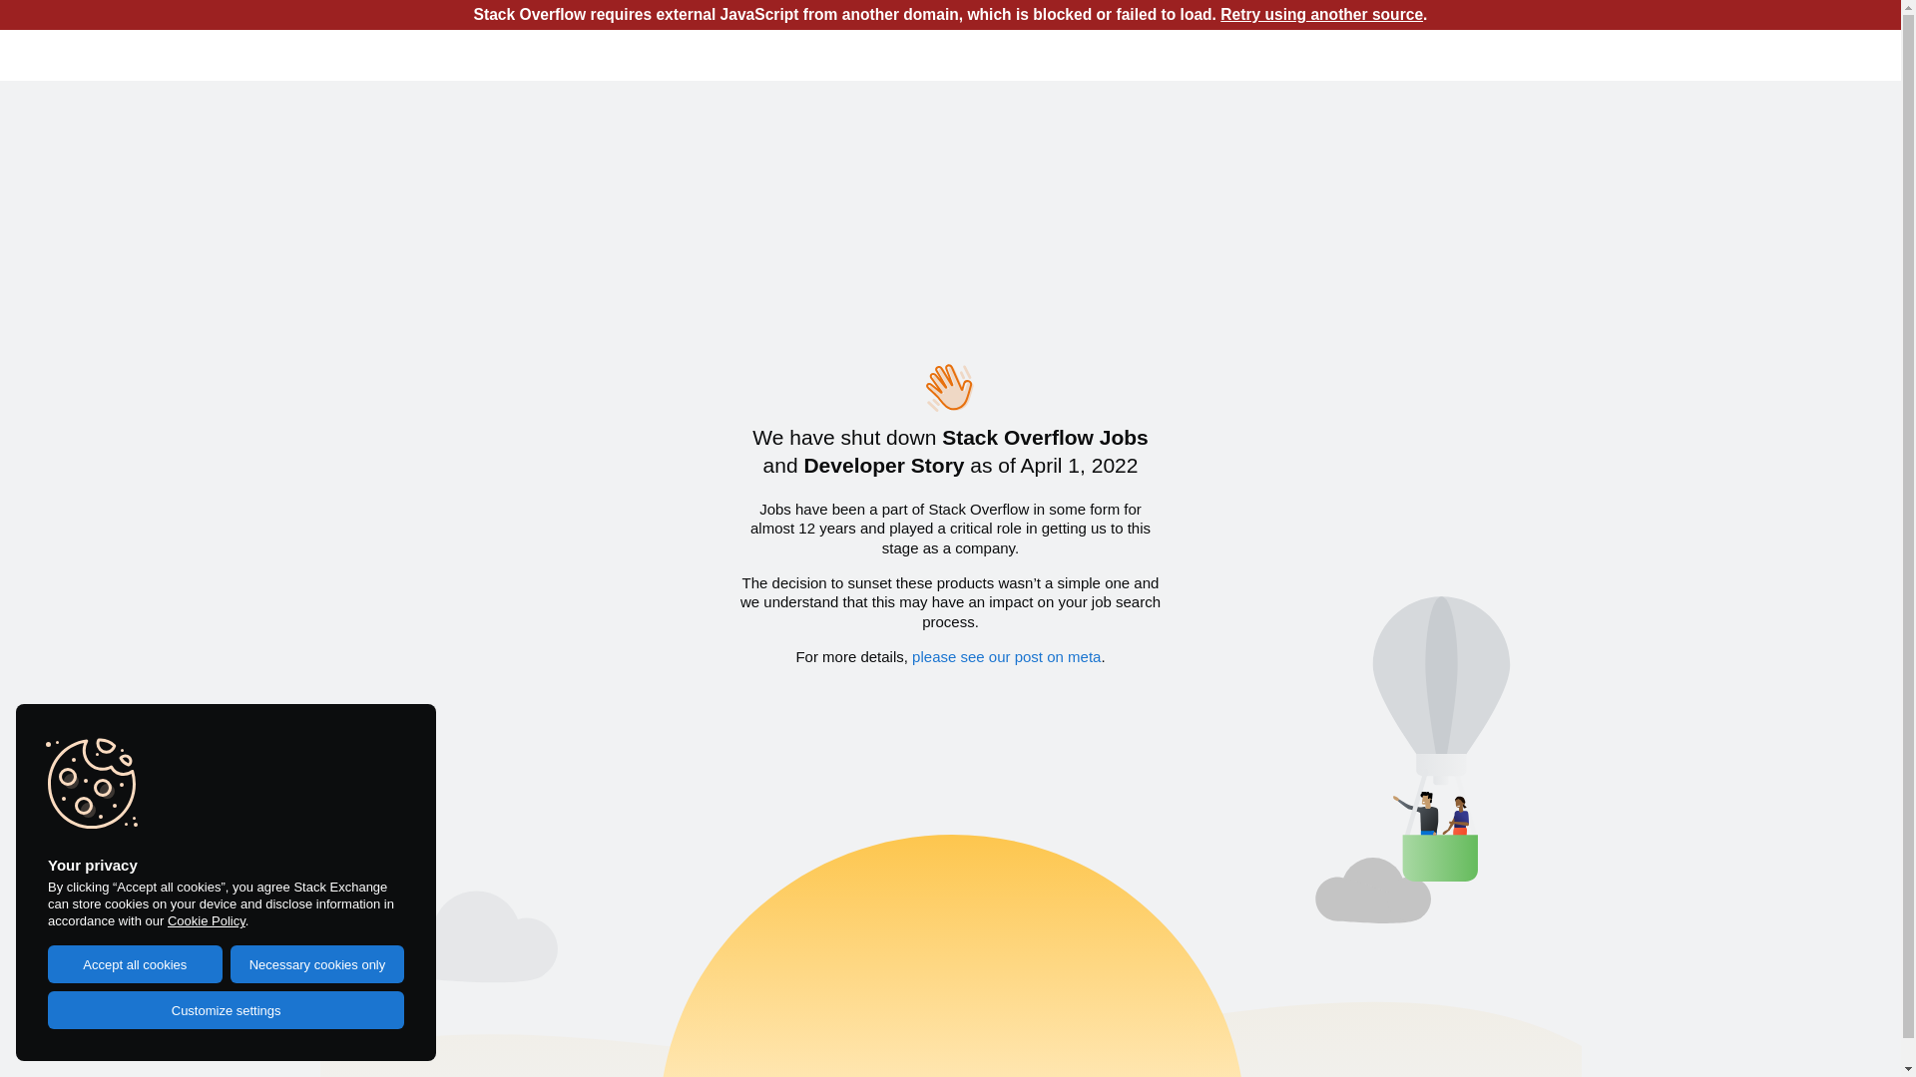  Describe the element at coordinates (226, 1010) in the screenshot. I see `Customize settings` at that location.